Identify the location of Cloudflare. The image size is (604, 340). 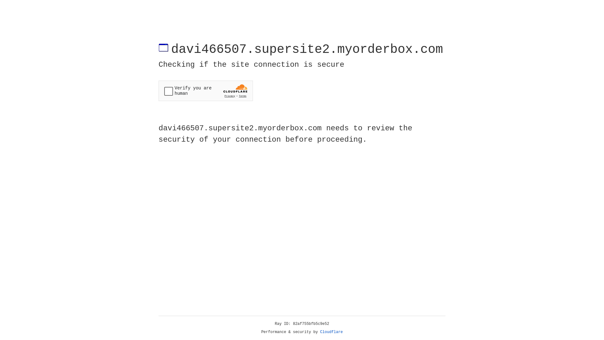
(332, 332).